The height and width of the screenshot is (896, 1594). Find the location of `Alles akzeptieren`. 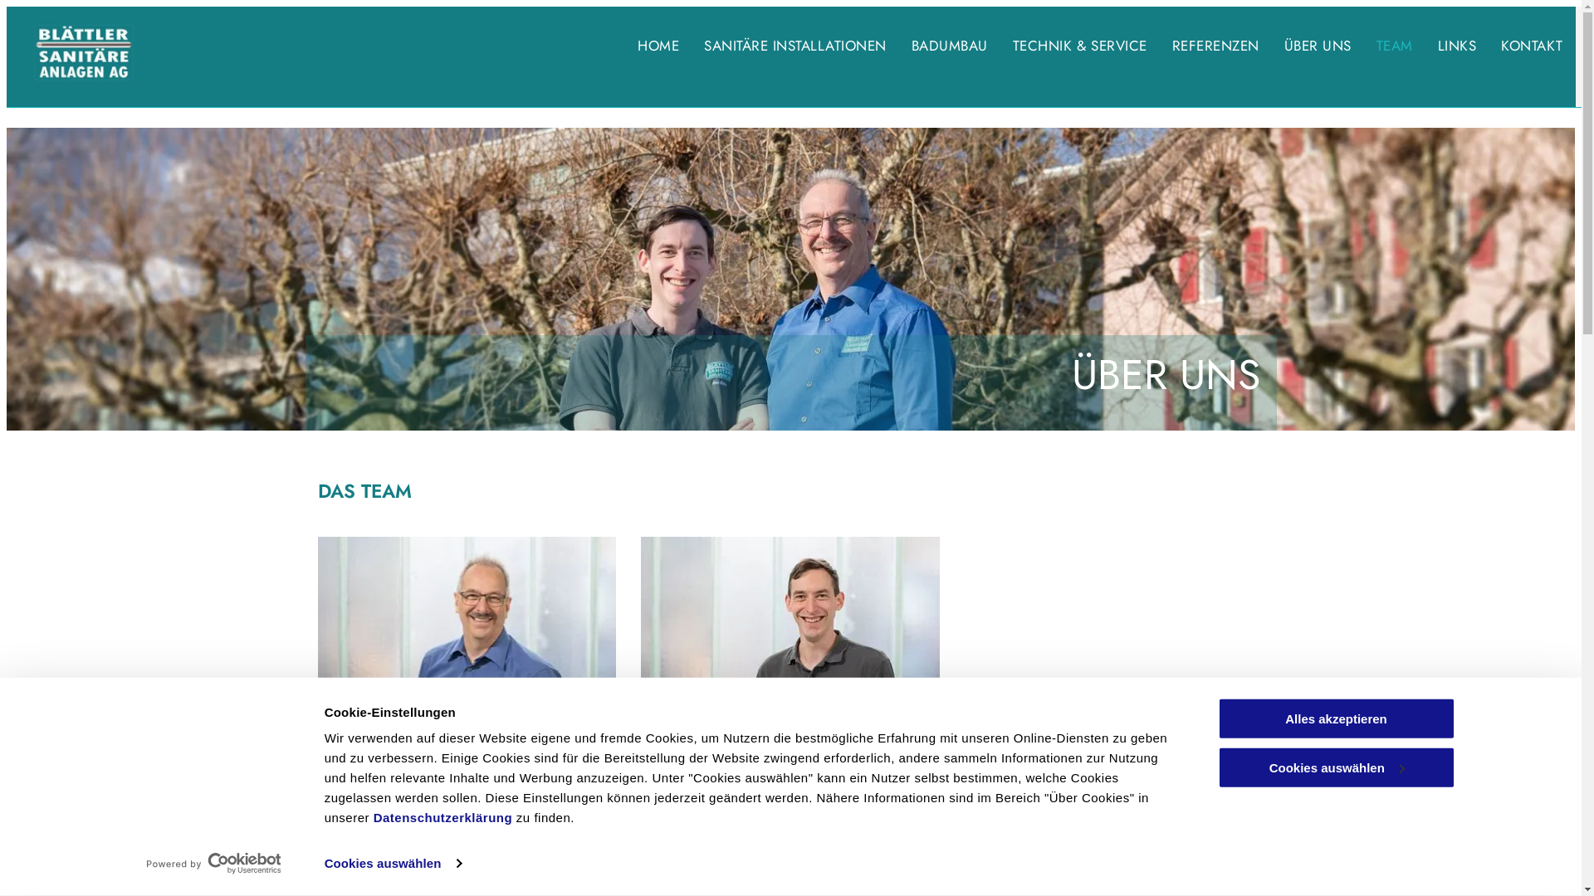

Alles akzeptieren is located at coordinates (1336, 718).